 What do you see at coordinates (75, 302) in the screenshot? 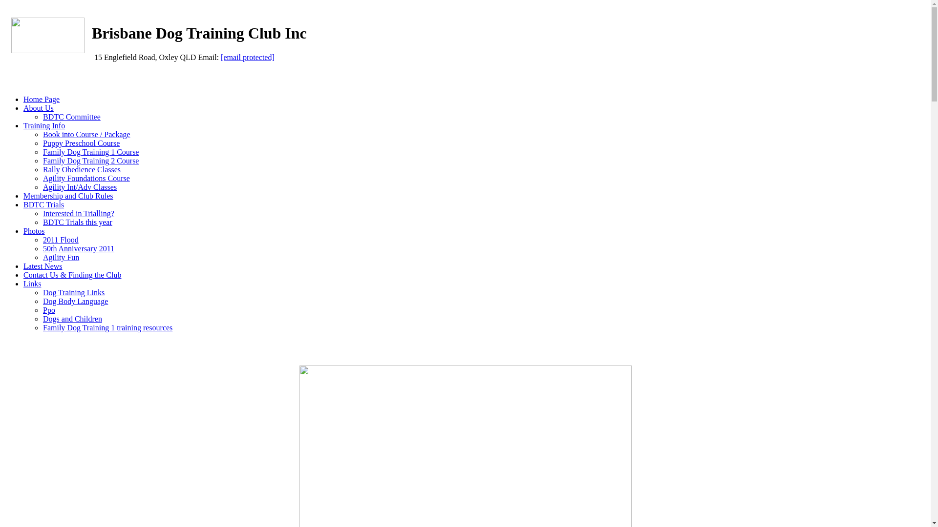
I see `Dog Body Language` at bounding box center [75, 302].